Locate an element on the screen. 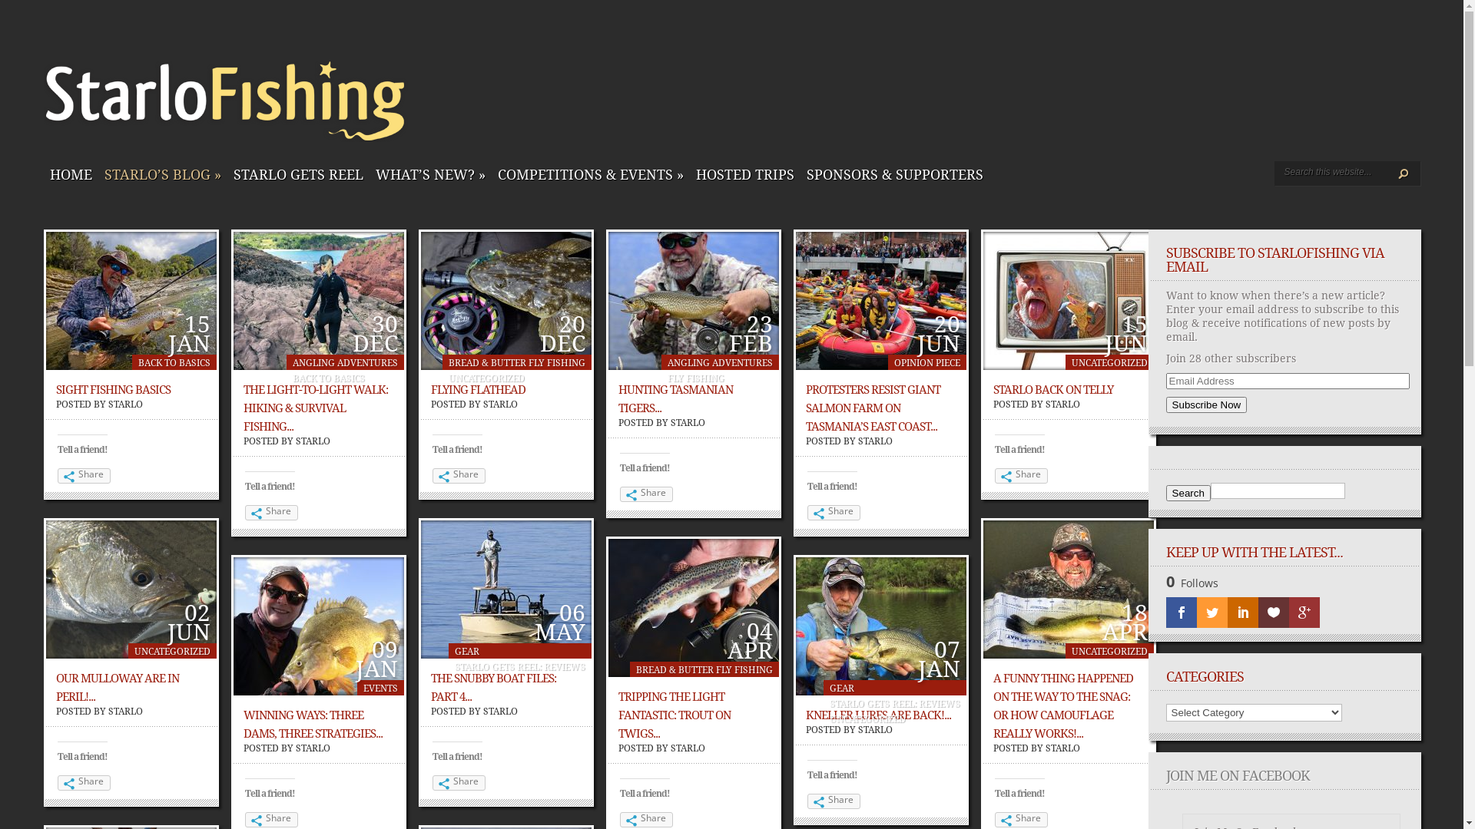  Search is located at coordinates (1188, 493).